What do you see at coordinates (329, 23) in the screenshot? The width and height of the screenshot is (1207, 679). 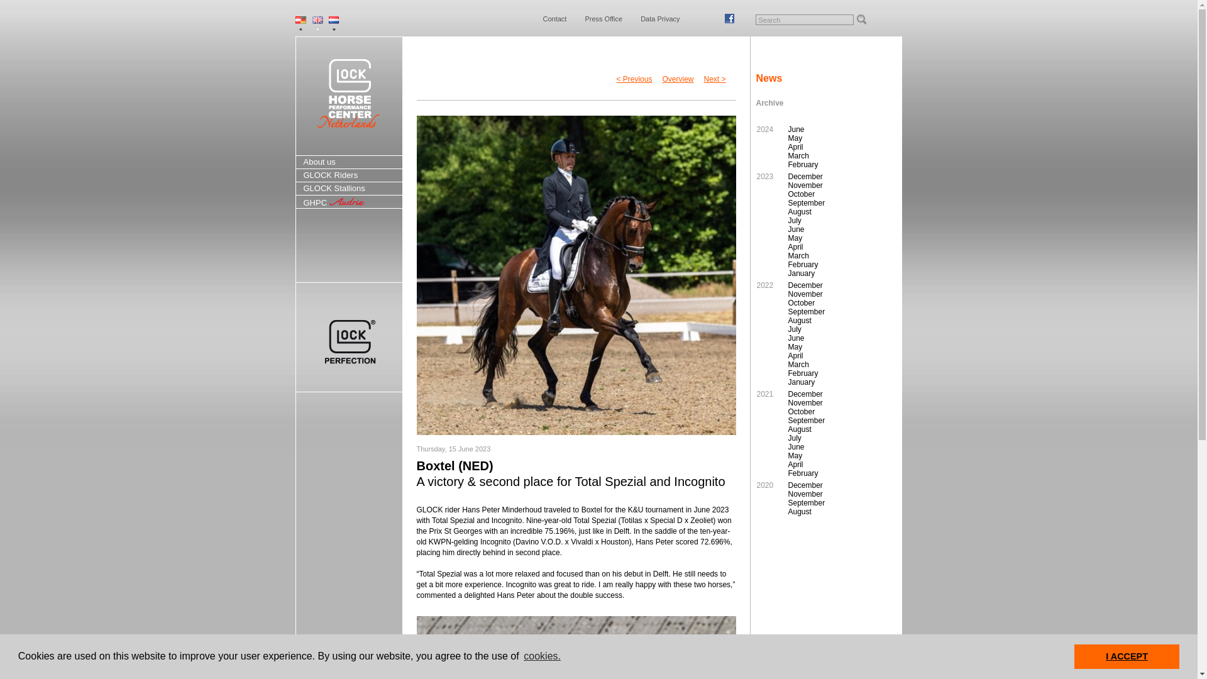 I see `Netherlands` at bounding box center [329, 23].